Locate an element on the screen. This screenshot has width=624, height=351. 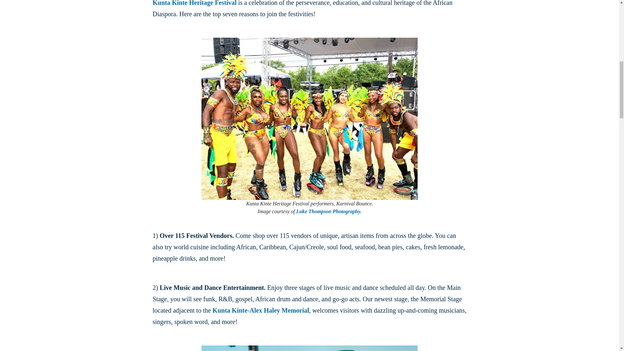
Kunta Kinte-Alex Haley Memorial is located at coordinates (261, 310).